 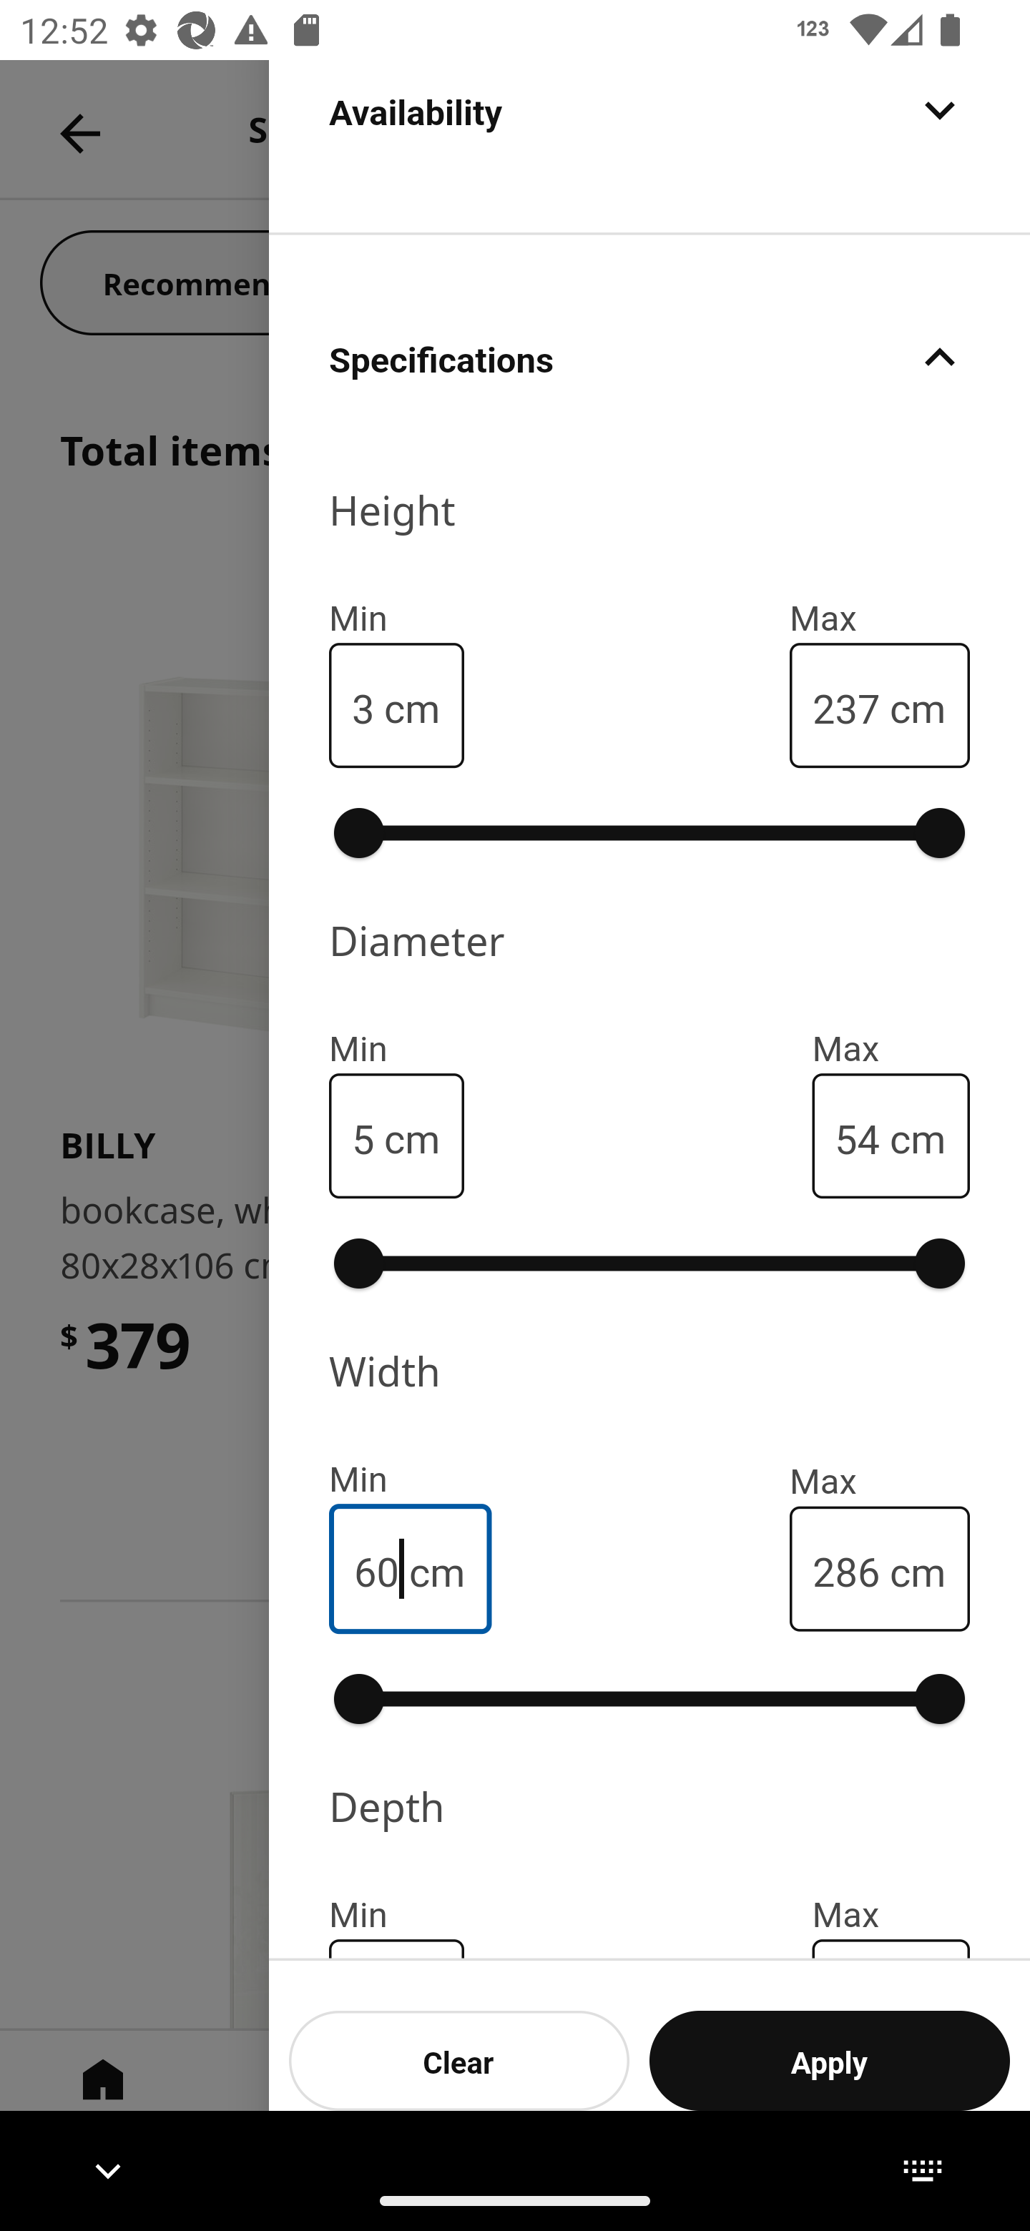 I want to click on  cm 60, so click(x=411, y=1567).